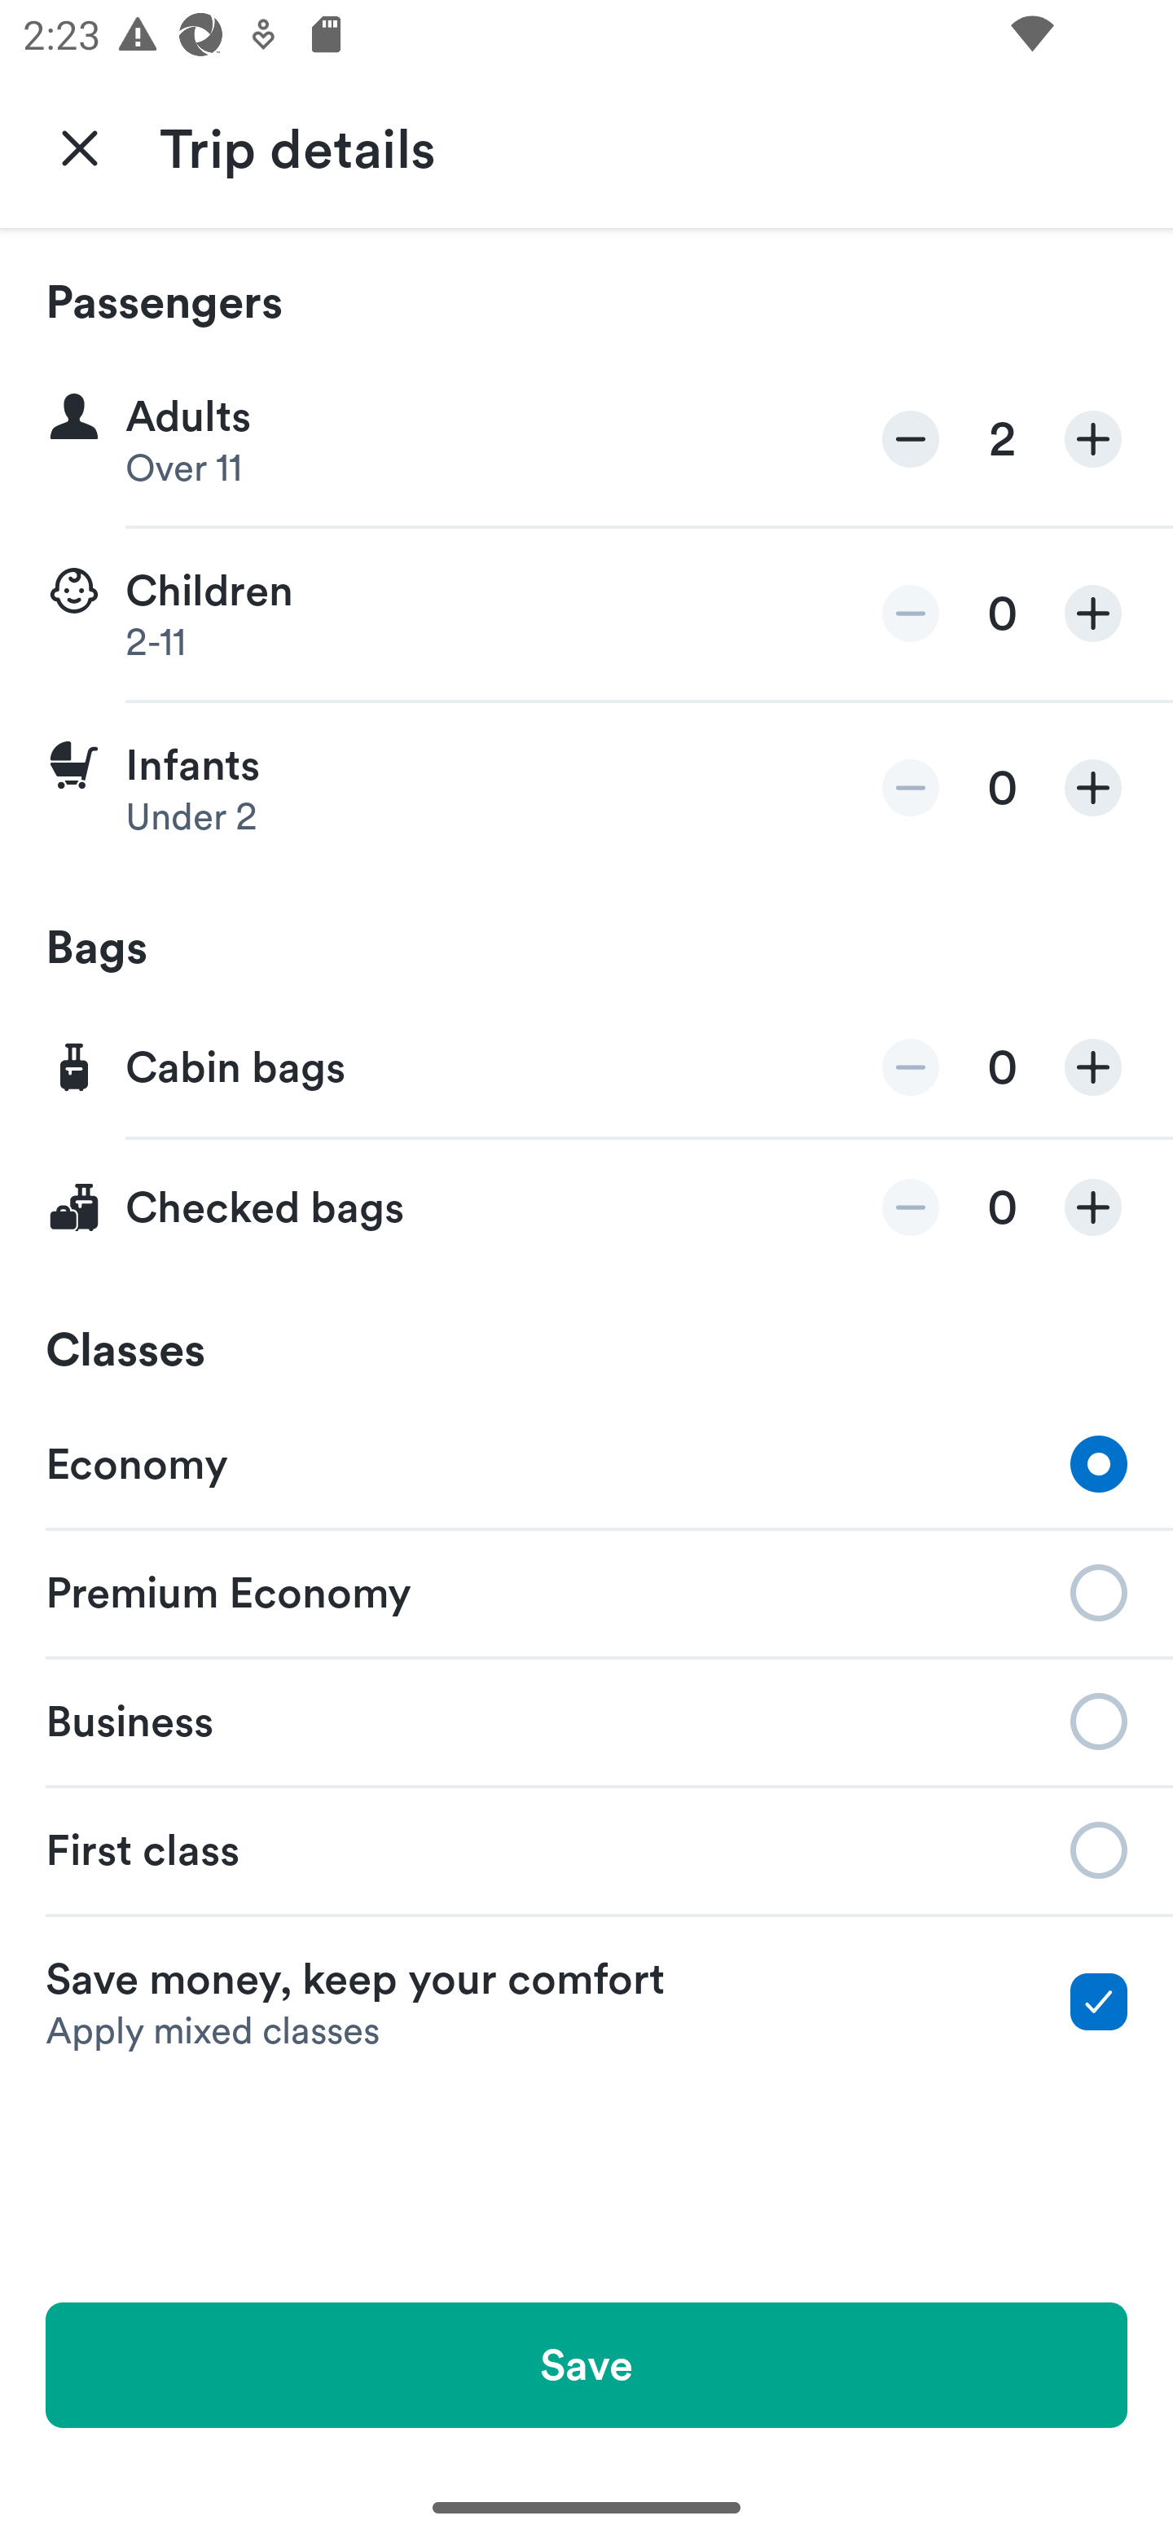 The image size is (1173, 2542). I want to click on Remove 0 Add Infants Under 2, so click(586, 788).